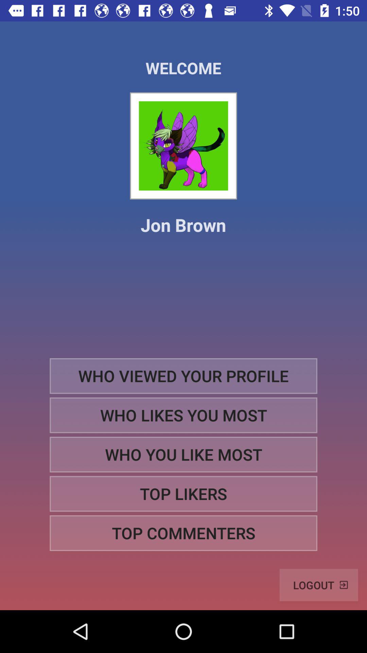 Image resolution: width=367 pixels, height=653 pixels. What do you see at coordinates (183, 533) in the screenshot?
I see `flip to the top commenters` at bounding box center [183, 533].